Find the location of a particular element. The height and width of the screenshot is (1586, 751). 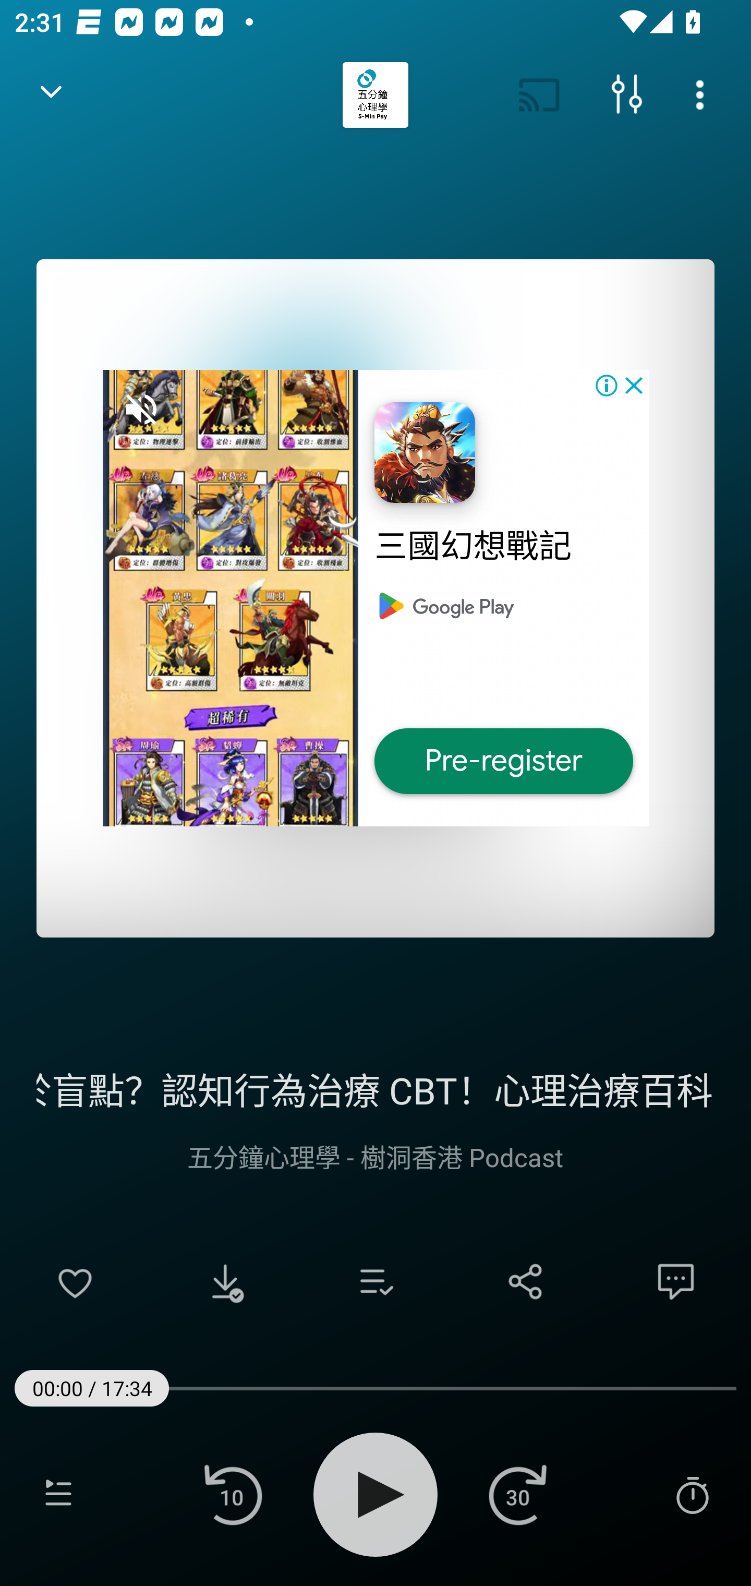

Share is located at coordinates (526, 1281).